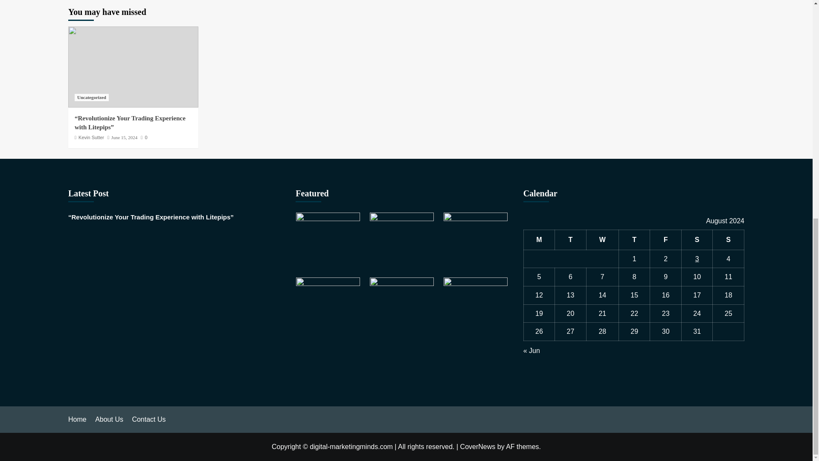 The image size is (819, 461). Describe the element at coordinates (665, 240) in the screenshot. I see `Friday` at that location.